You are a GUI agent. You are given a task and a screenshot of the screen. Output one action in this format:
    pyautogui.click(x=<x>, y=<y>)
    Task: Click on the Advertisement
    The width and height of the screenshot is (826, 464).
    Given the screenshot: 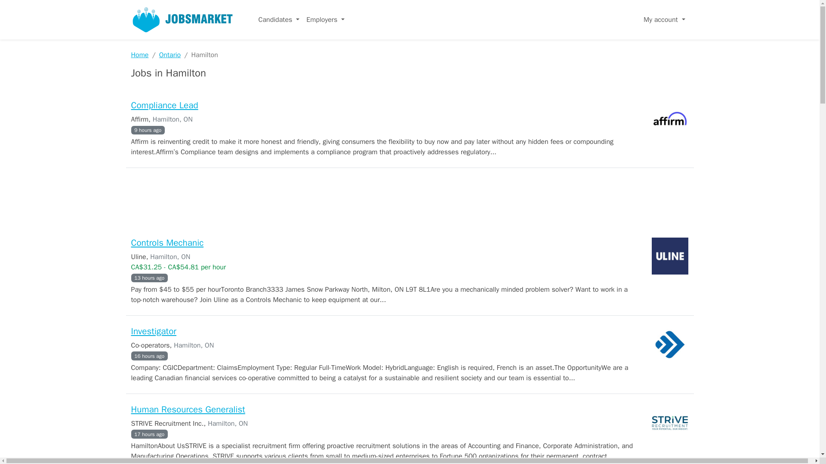 What is the action you would take?
    pyautogui.click(x=409, y=201)
    